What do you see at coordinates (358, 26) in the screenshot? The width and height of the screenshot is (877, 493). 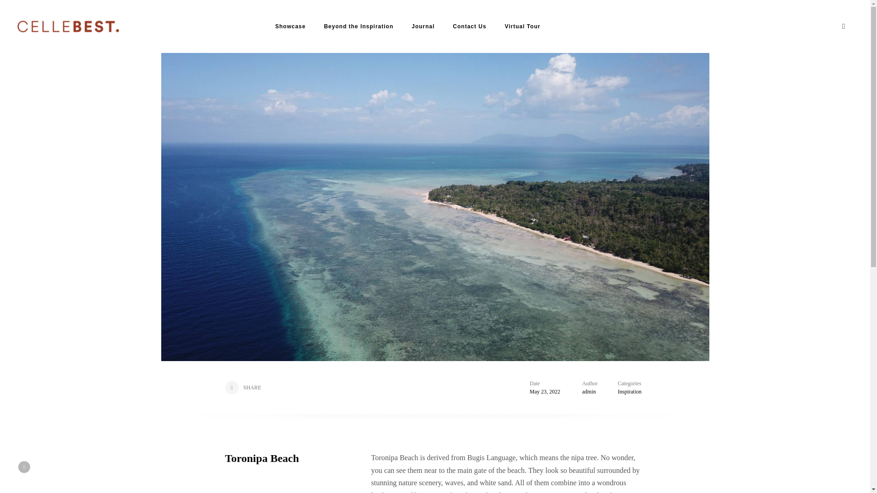 I see `Beyond the Inspiration` at bounding box center [358, 26].